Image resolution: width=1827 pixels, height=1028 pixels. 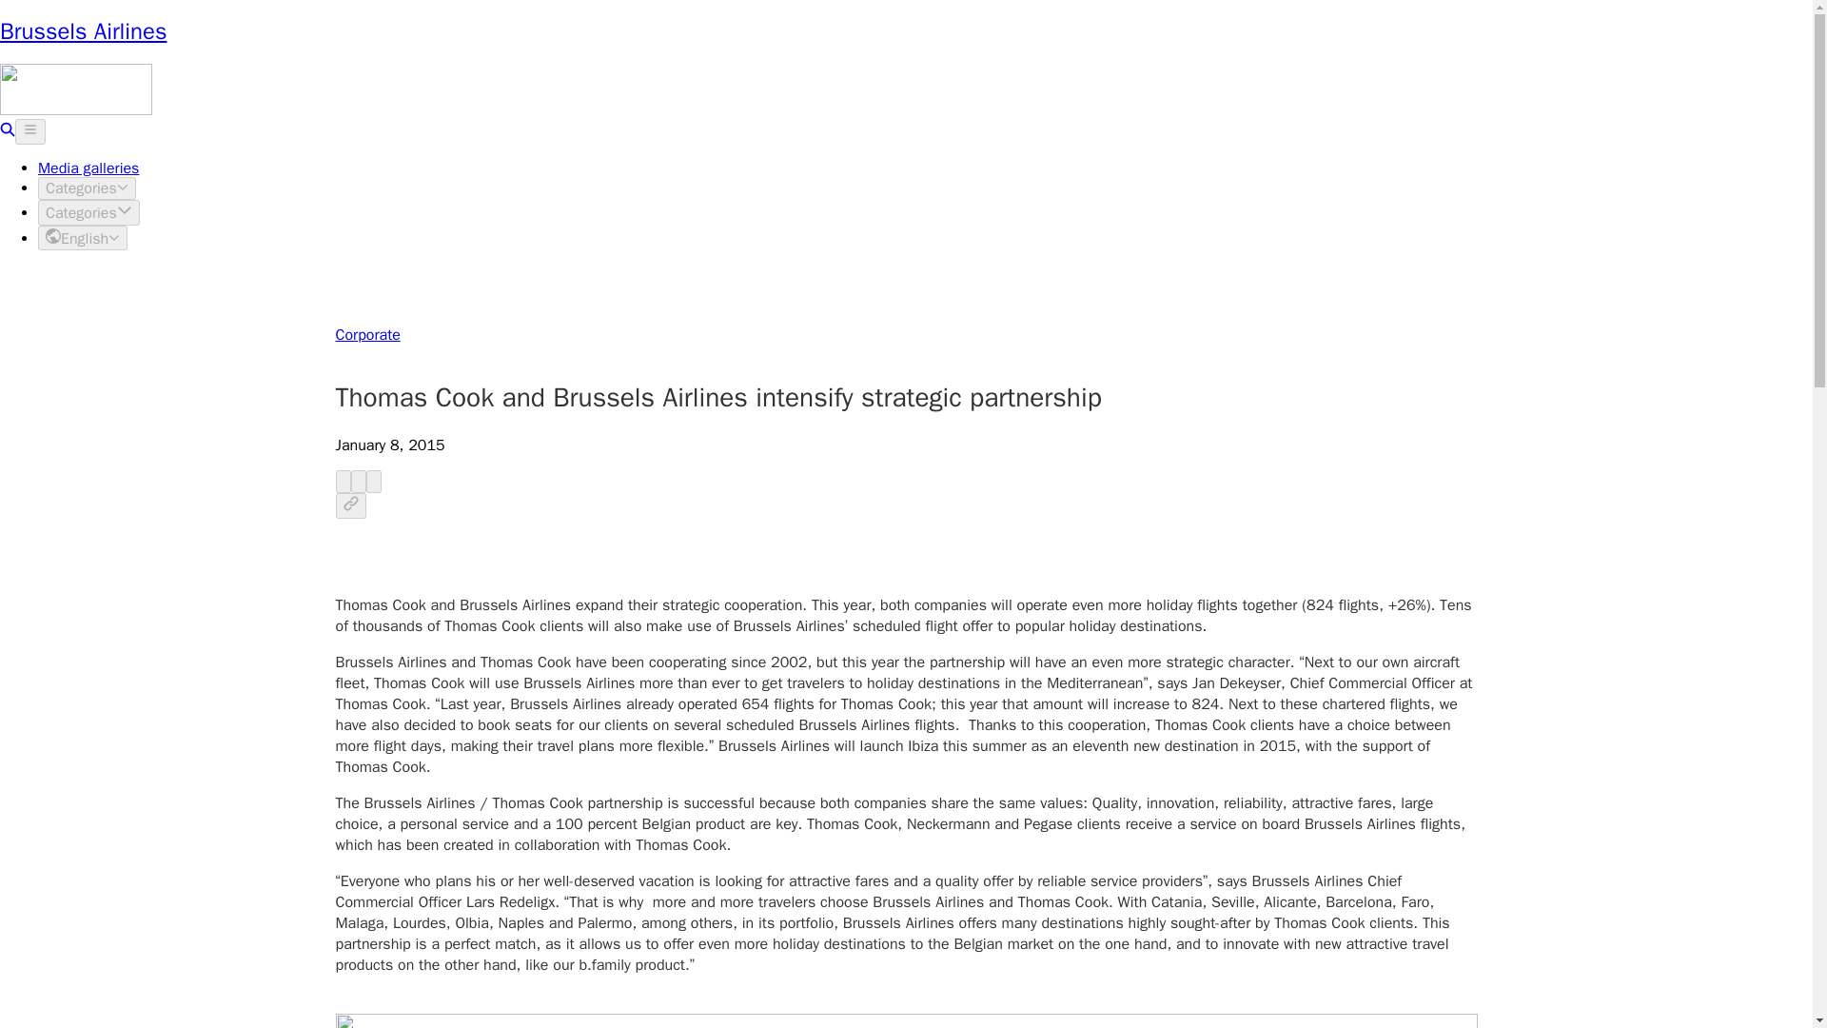 I want to click on English, so click(x=83, y=238).